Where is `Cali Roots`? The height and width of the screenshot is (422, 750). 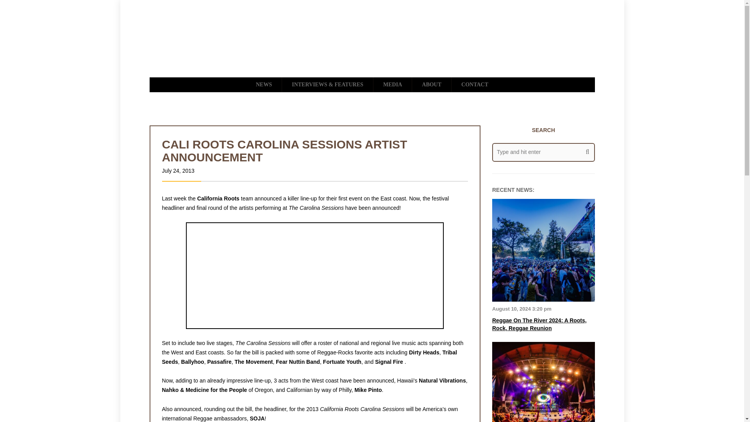 Cali Roots is located at coordinates (315, 275).